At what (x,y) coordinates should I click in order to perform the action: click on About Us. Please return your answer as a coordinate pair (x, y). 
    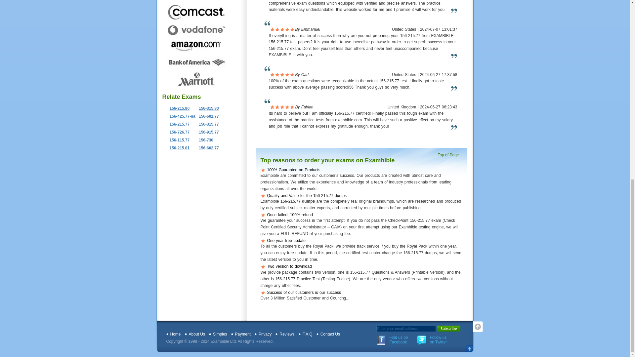
    Looking at the image, I should click on (197, 334).